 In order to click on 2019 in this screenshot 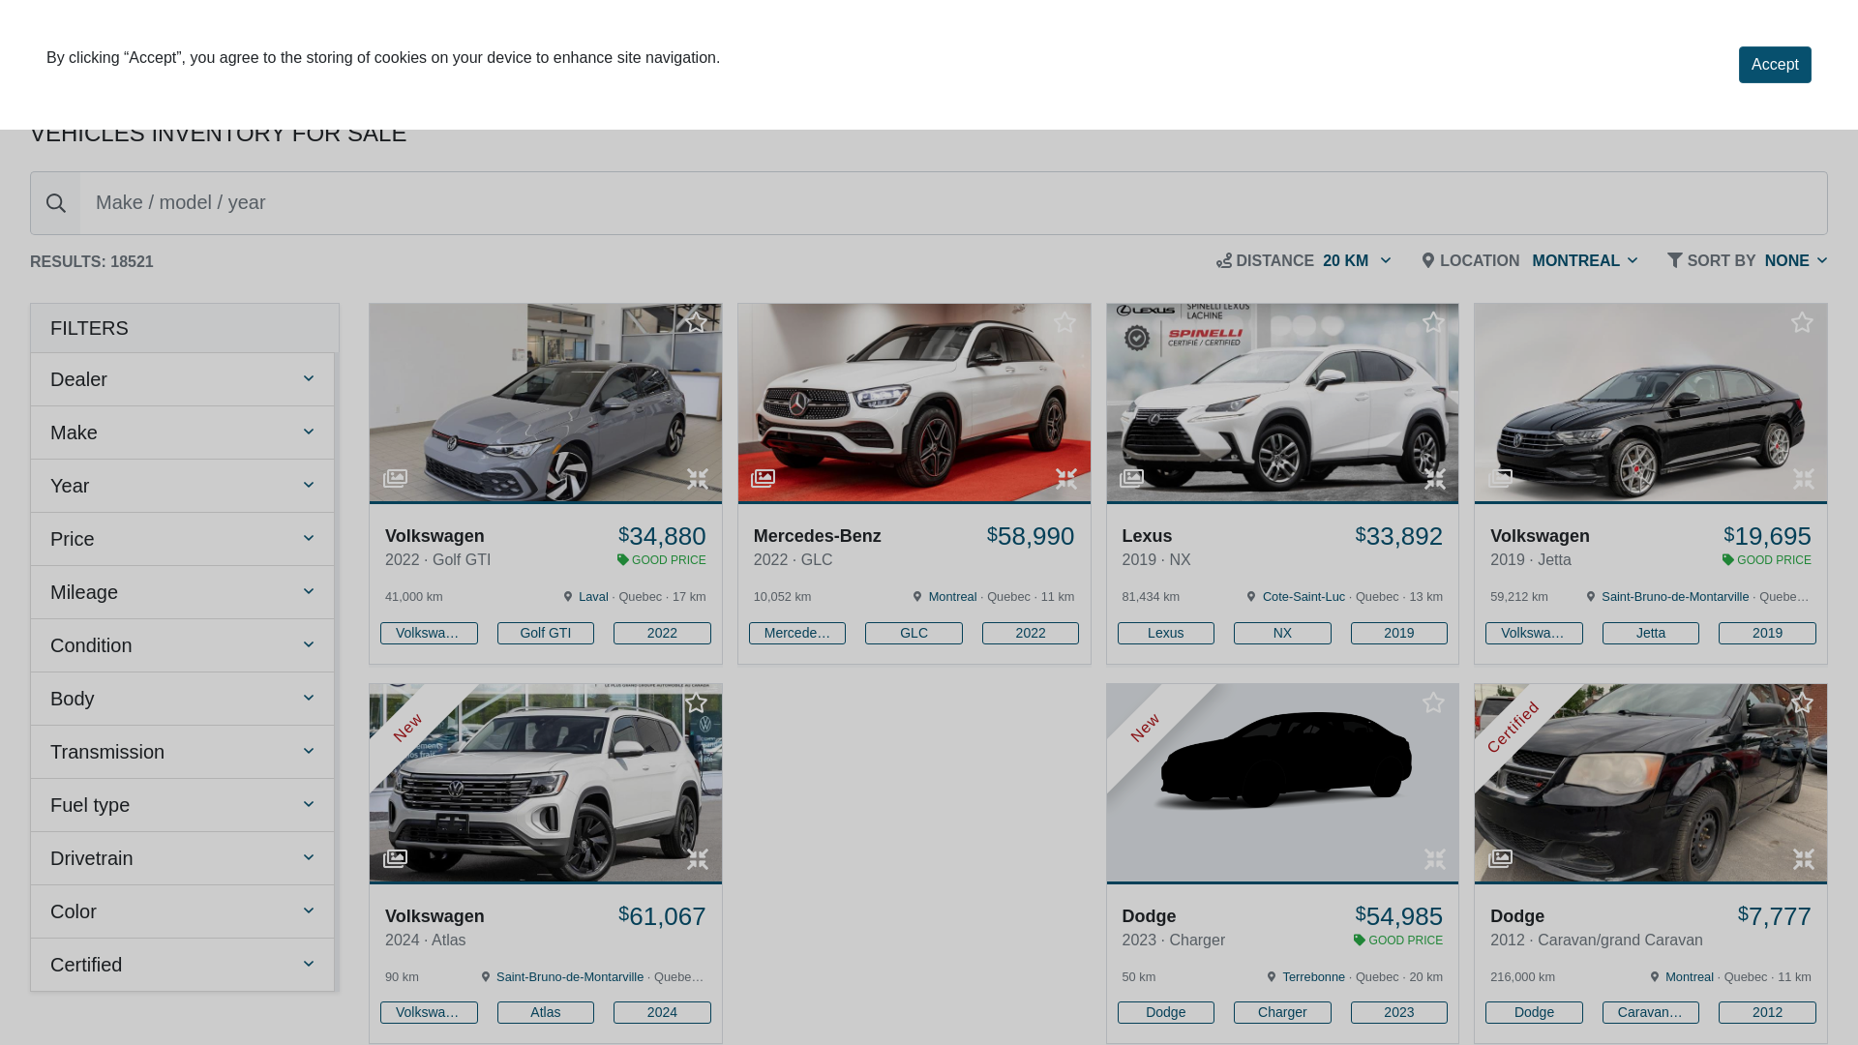, I will do `click(1399, 633)`.